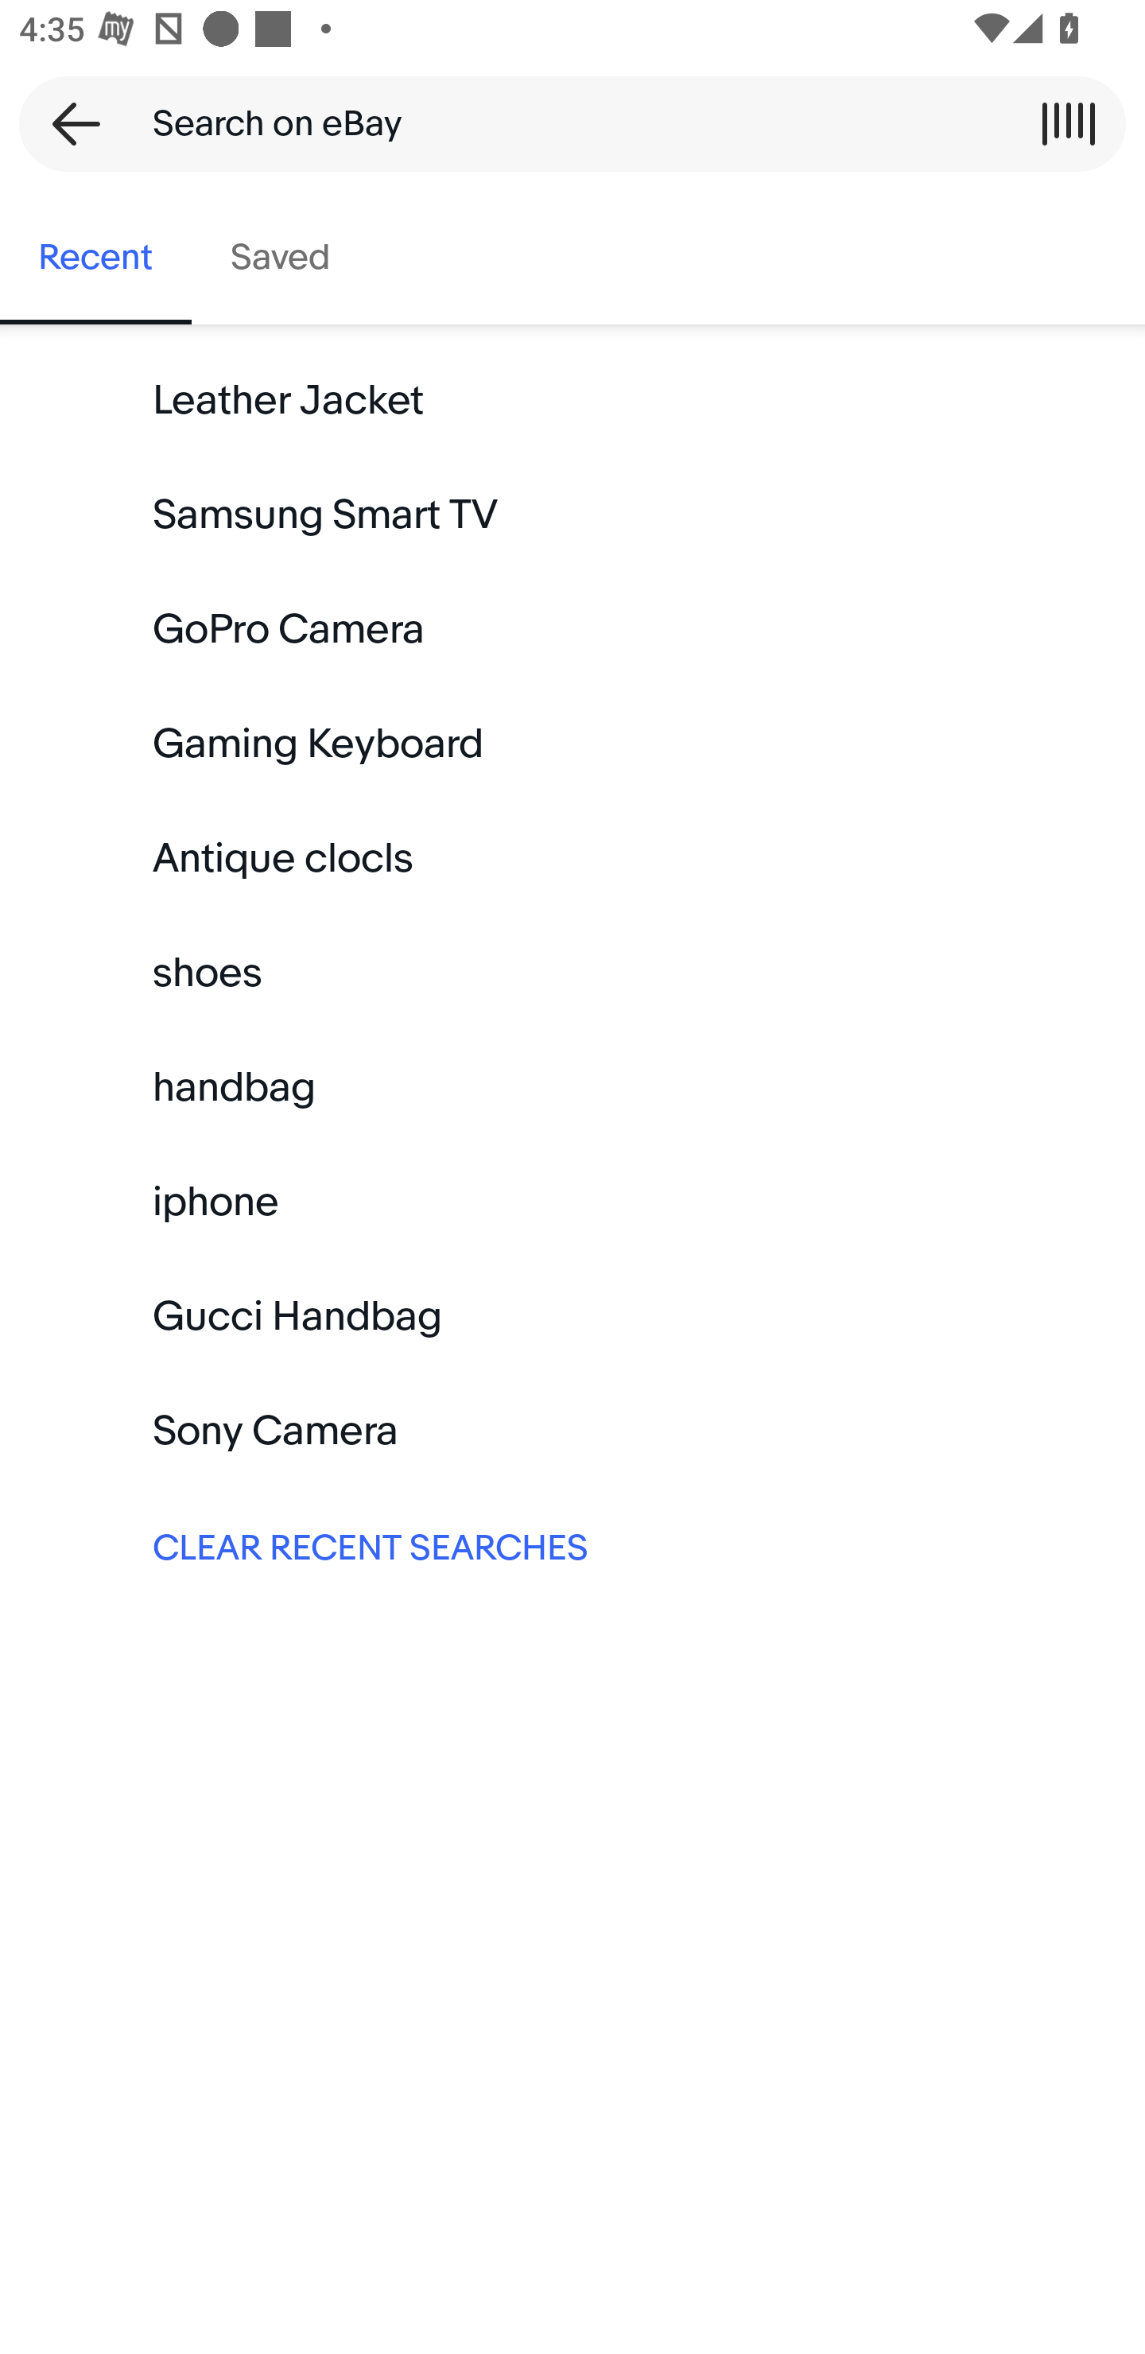  What do you see at coordinates (572, 744) in the screenshot?
I see `Gaming Keyboard Keyword search Gaming Keyboard:` at bounding box center [572, 744].